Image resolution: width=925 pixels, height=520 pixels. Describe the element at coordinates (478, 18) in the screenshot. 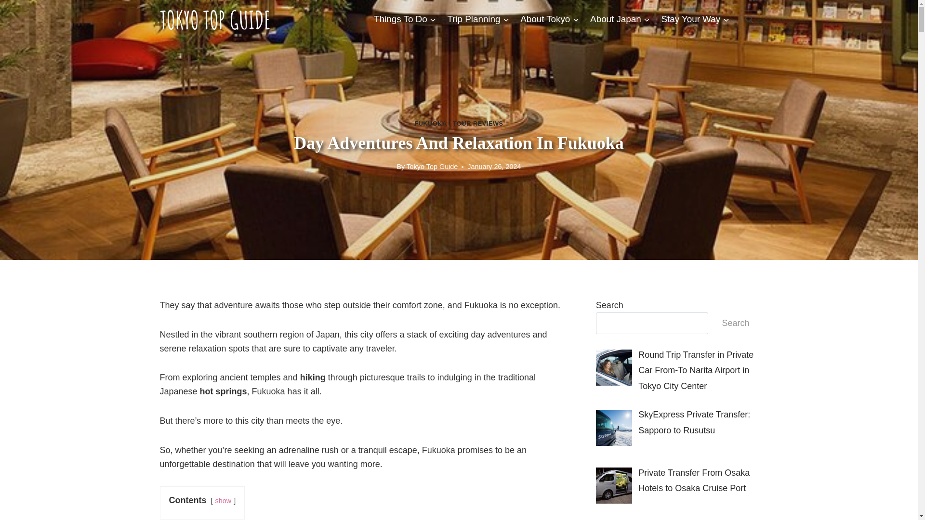

I see `Trip Planning` at that location.